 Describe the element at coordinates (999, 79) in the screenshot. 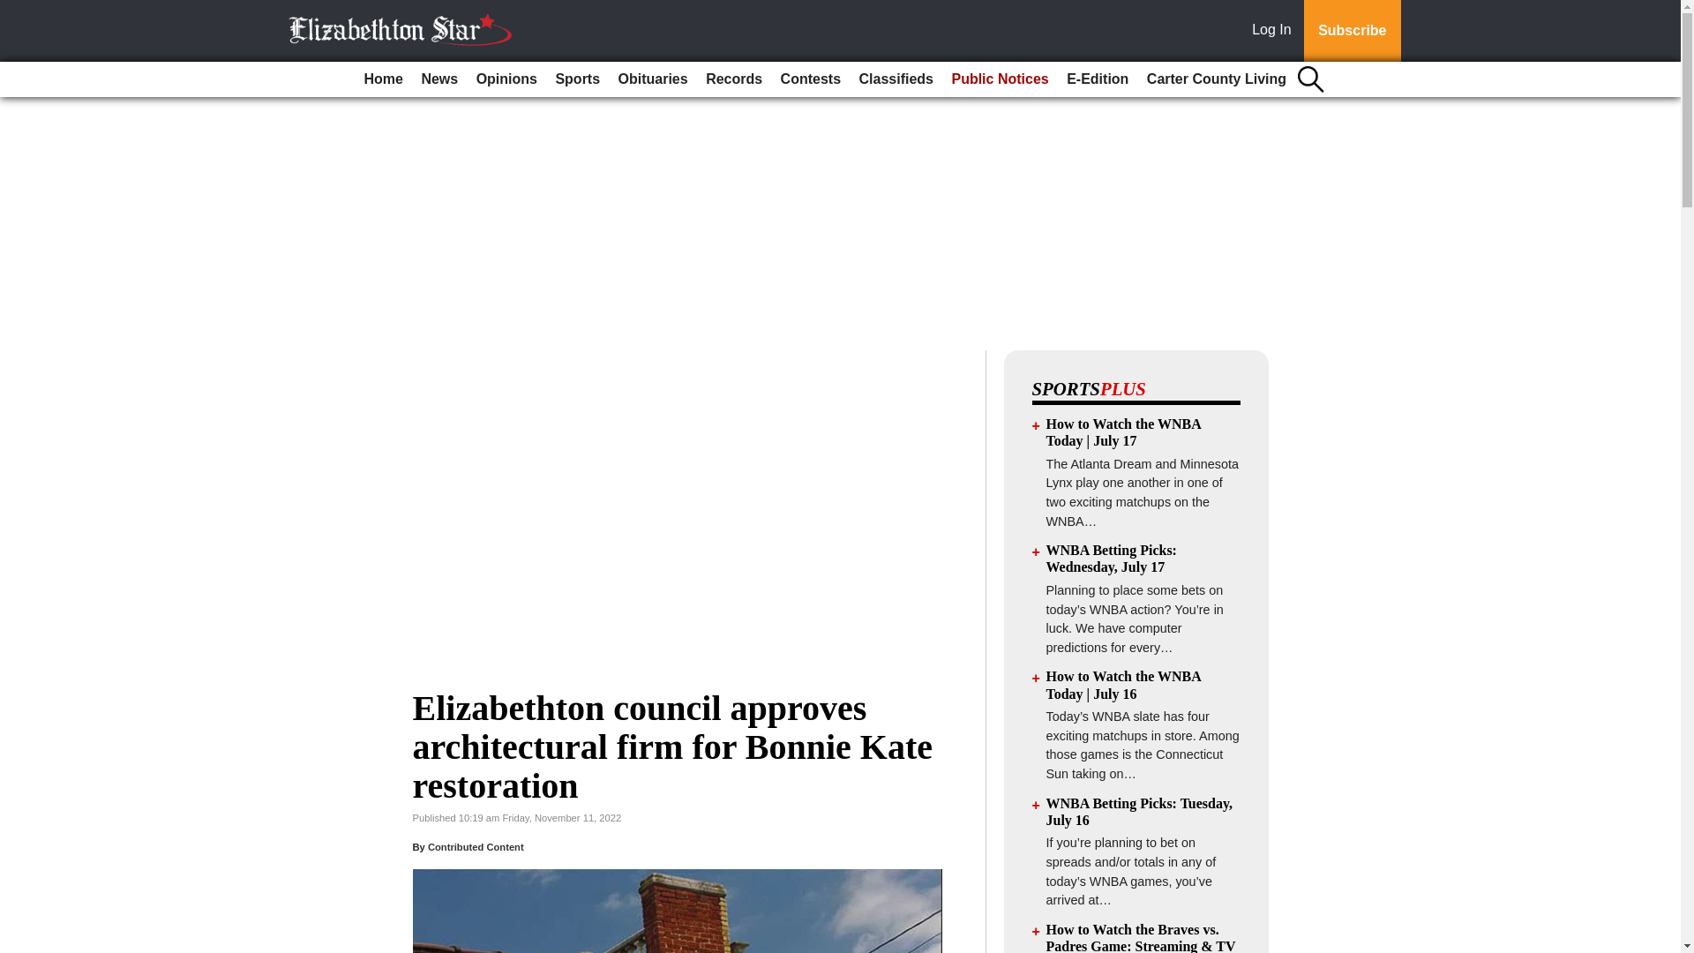

I see `Public Notices` at that location.